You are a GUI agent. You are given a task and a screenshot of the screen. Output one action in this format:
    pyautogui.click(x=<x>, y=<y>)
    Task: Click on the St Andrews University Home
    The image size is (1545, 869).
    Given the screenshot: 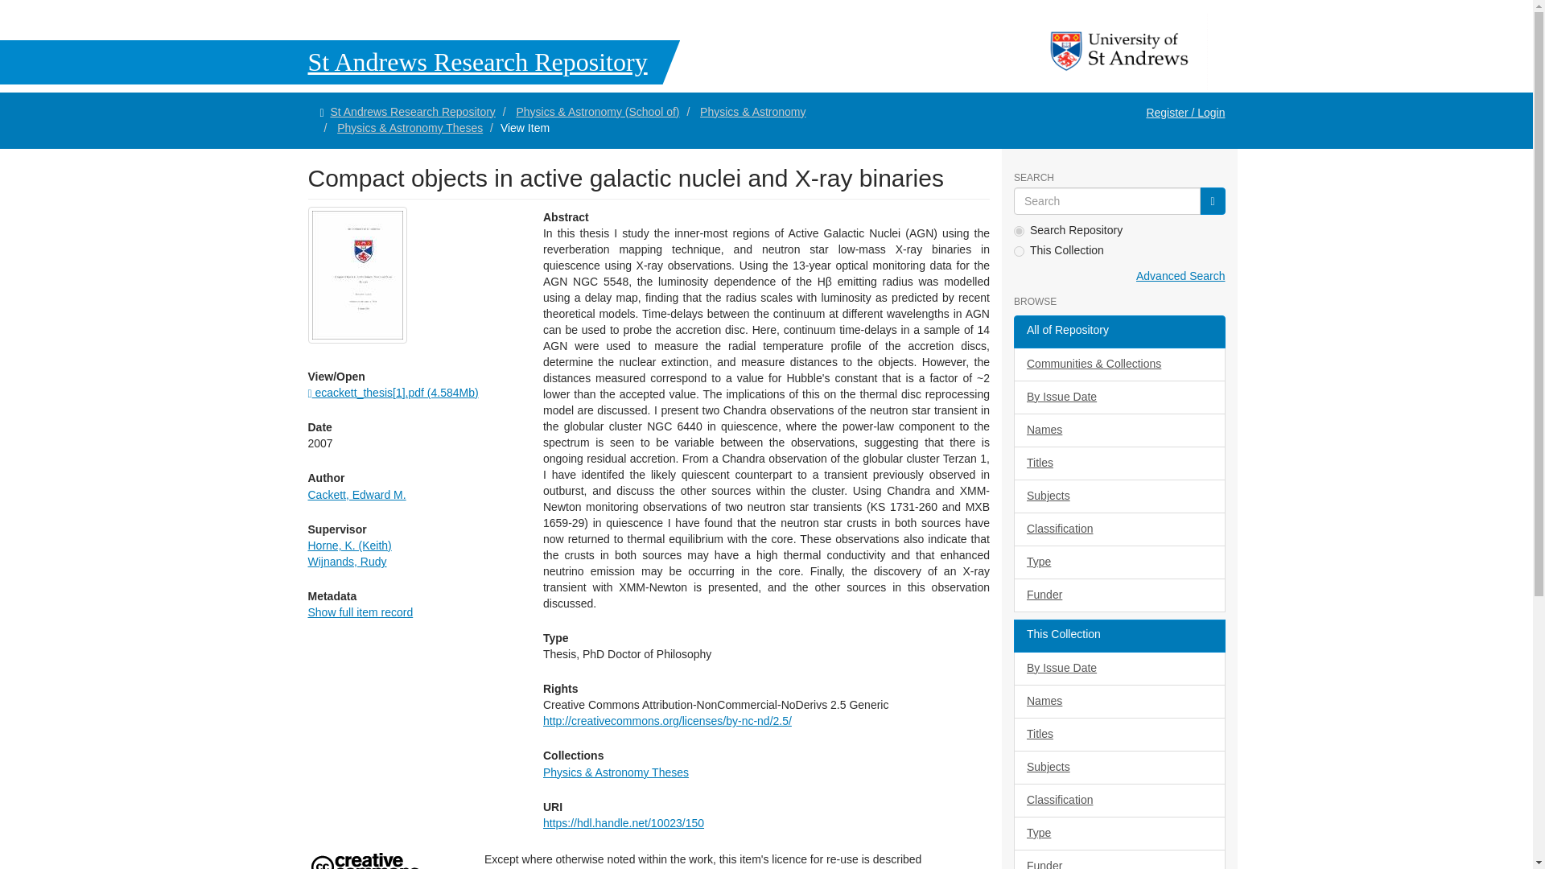 What is the action you would take?
    pyautogui.click(x=1120, y=51)
    